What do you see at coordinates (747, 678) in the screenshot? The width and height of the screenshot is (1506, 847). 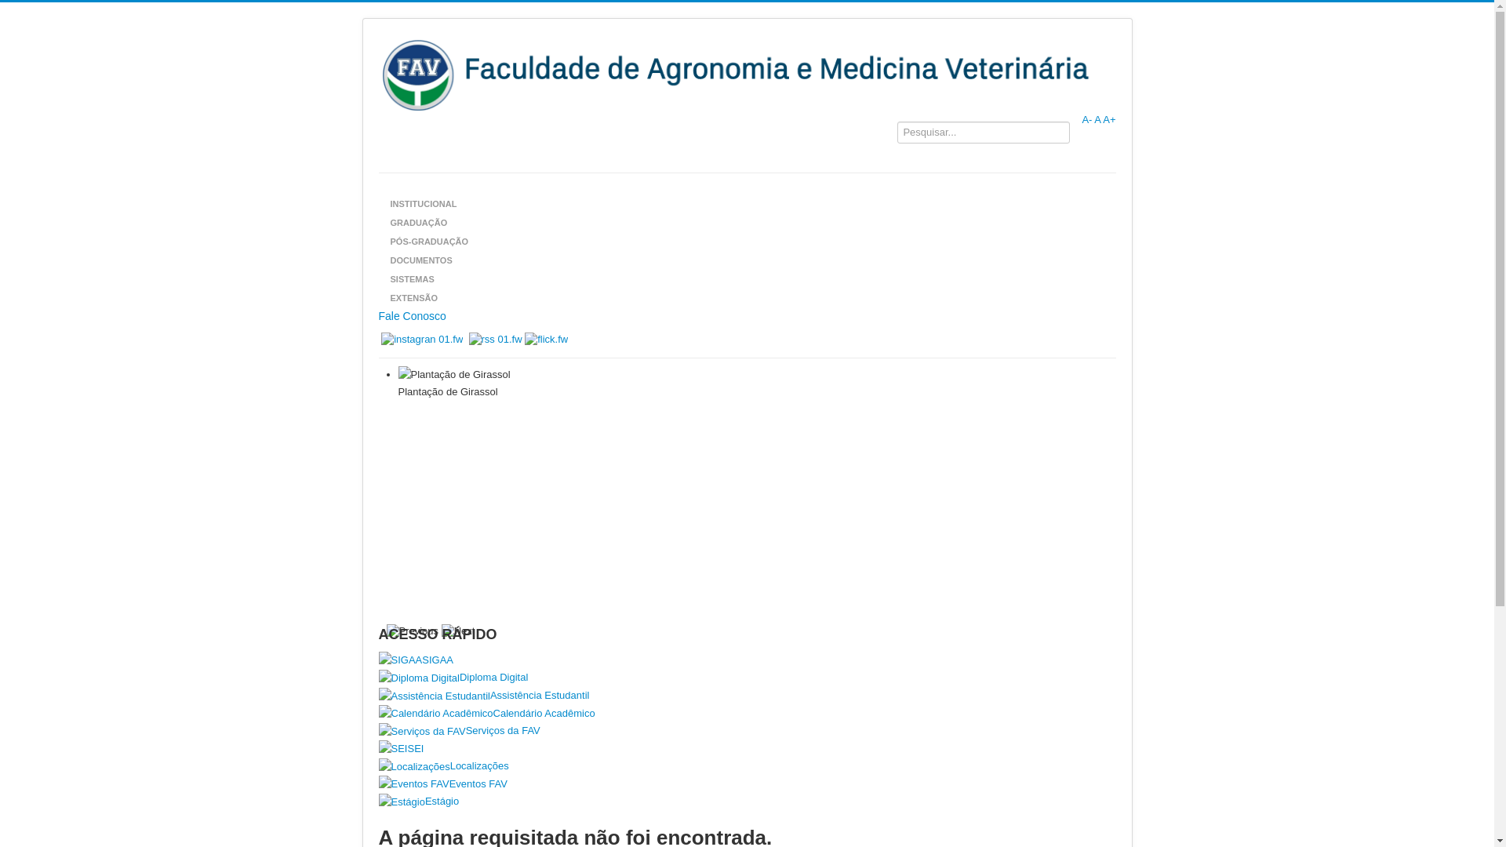 I see `Diploma Digital` at bounding box center [747, 678].